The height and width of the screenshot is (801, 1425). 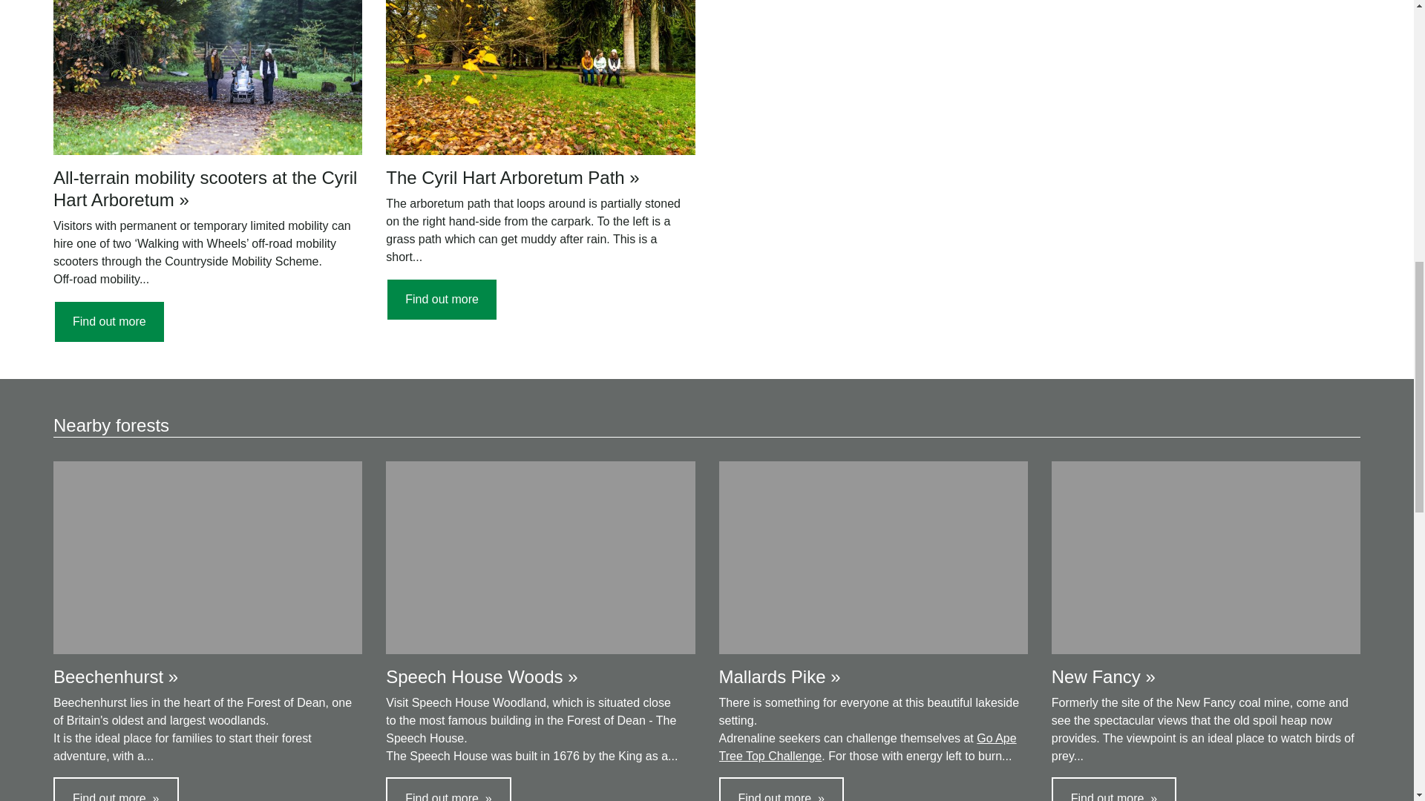 I want to click on New Fancy, so click(x=1113, y=789).